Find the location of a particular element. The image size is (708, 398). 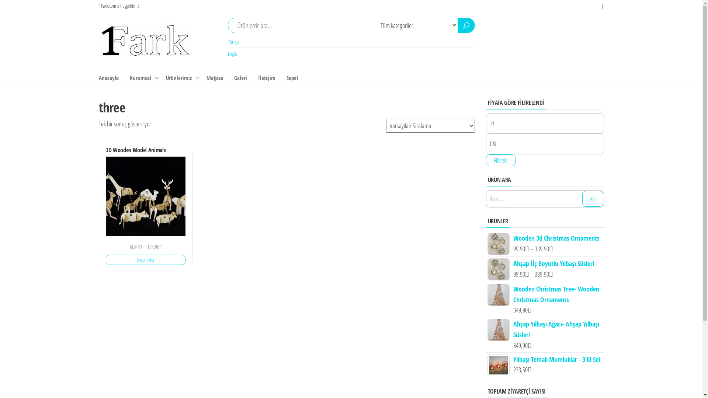

Ara is located at coordinates (592, 199).